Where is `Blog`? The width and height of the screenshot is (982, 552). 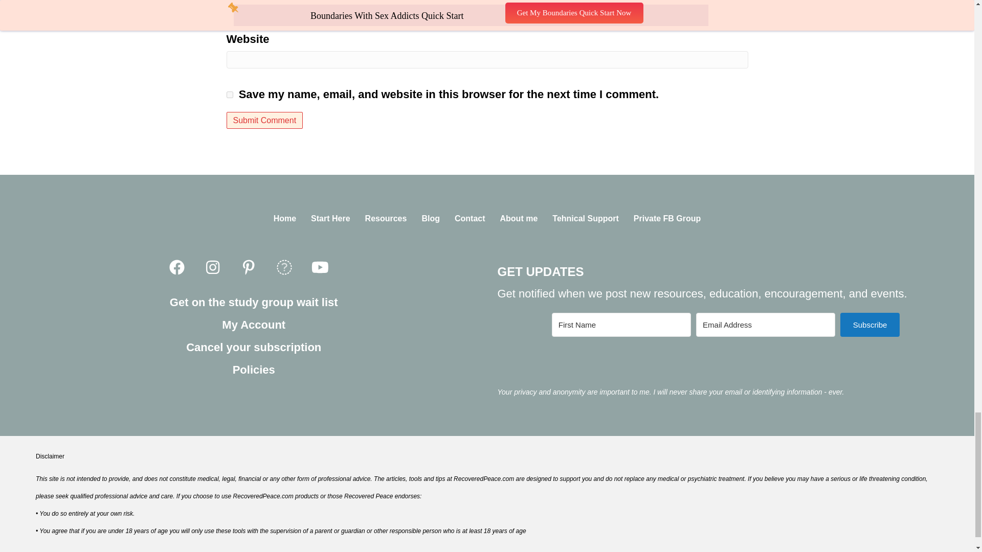
Blog is located at coordinates (431, 219).